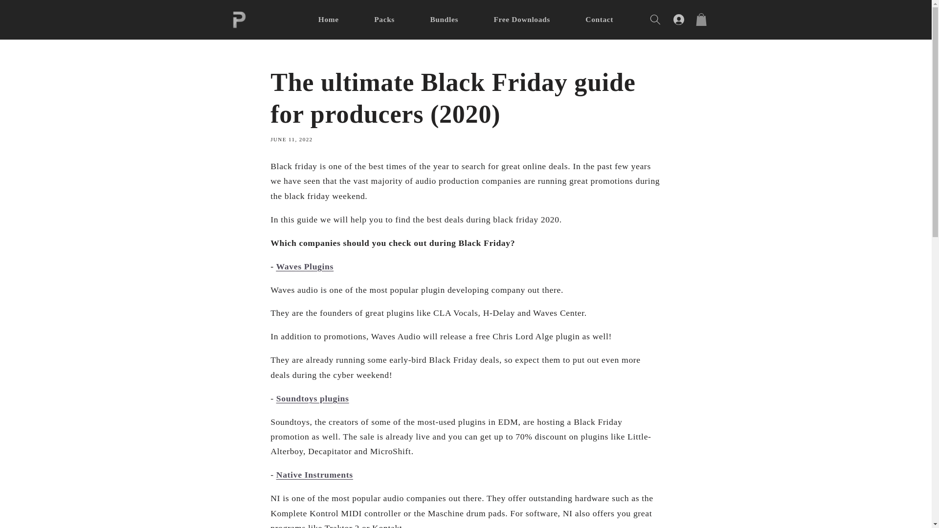 The width and height of the screenshot is (939, 528). I want to click on Native Instruments, so click(314, 474).